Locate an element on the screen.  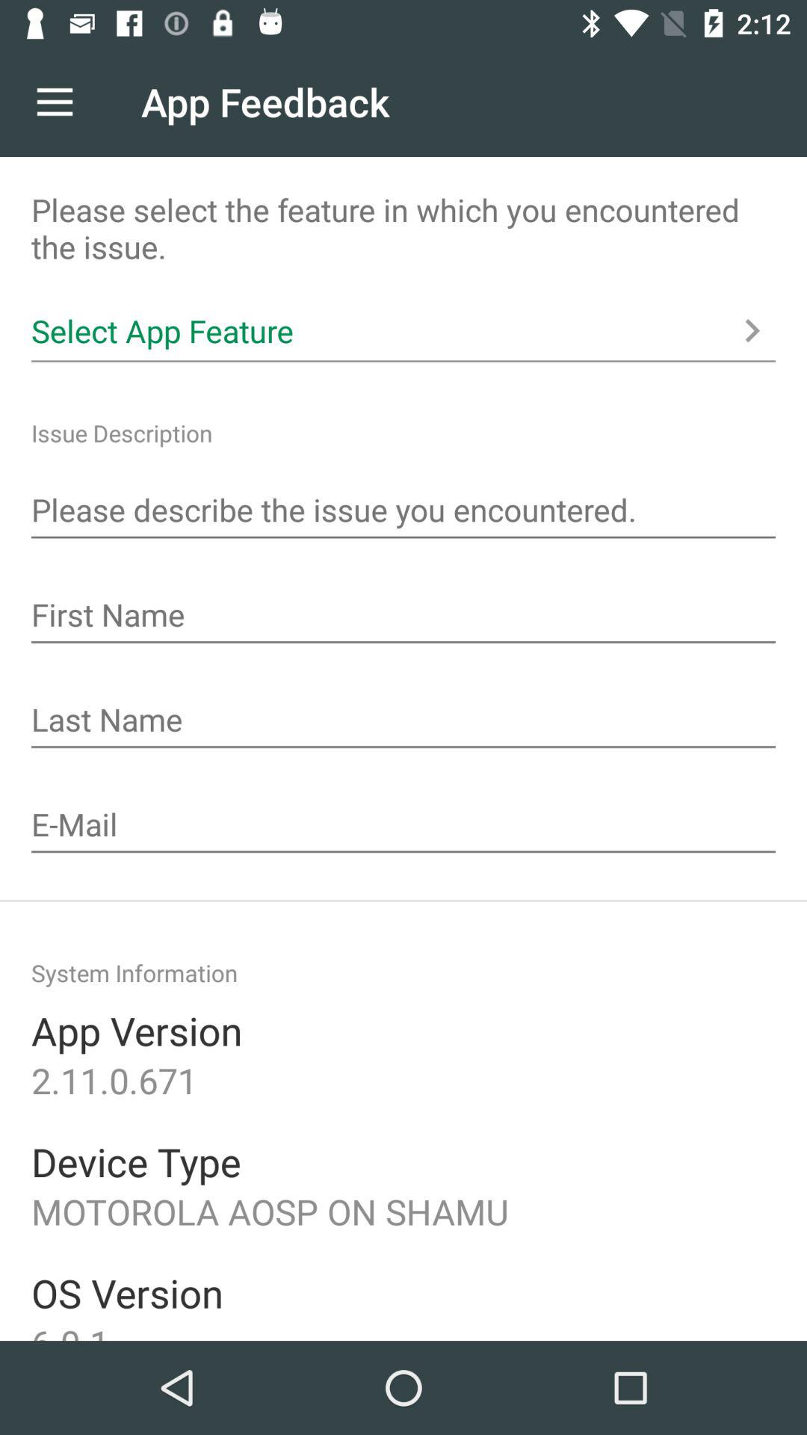
turn off item above please select the icon is located at coordinates (55, 102).